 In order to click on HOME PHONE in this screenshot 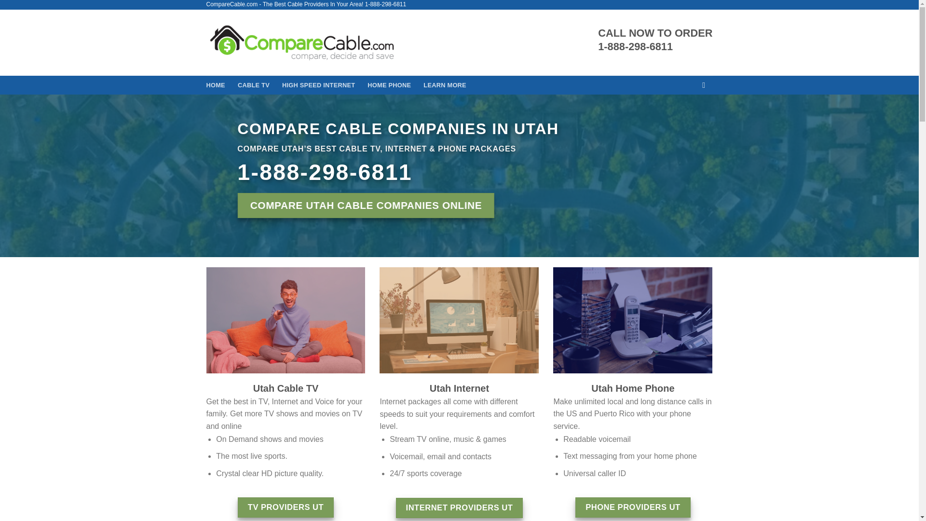, I will do `click(389, 85)`.